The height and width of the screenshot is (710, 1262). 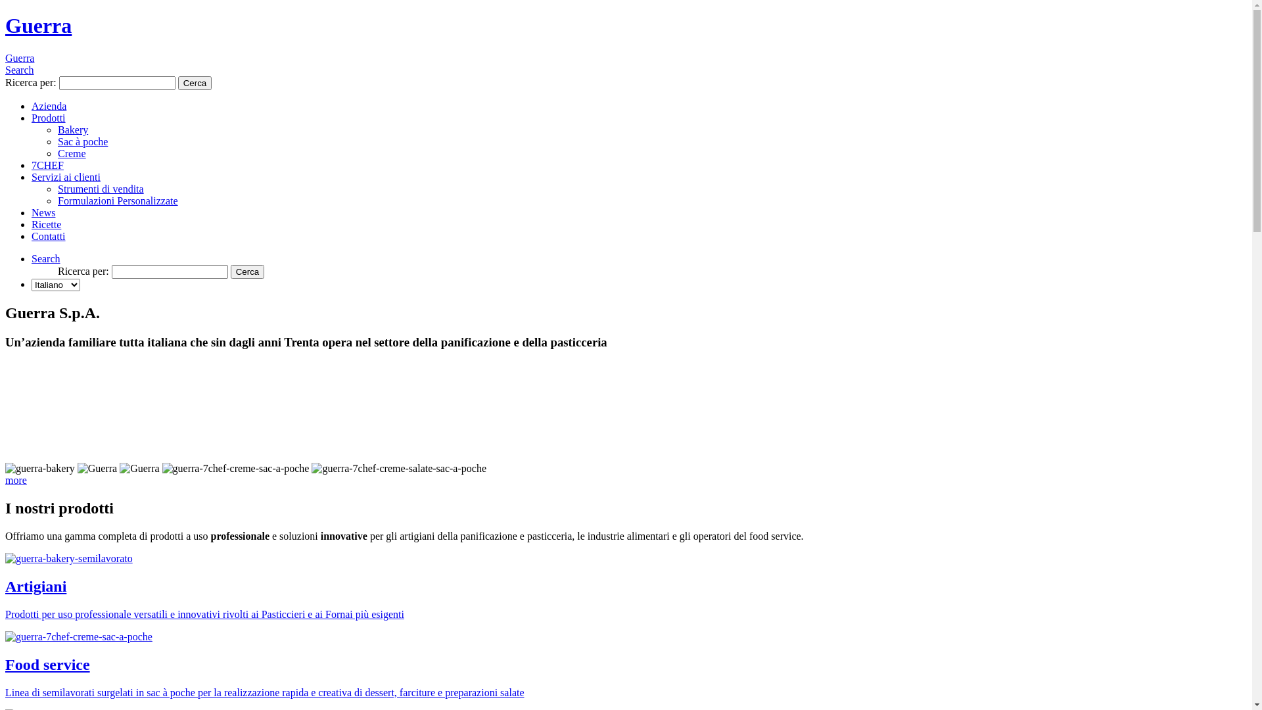 What do you see at coordinates (43, 213) in the screenshot?
I see `News` at bounding box center [43, 213].